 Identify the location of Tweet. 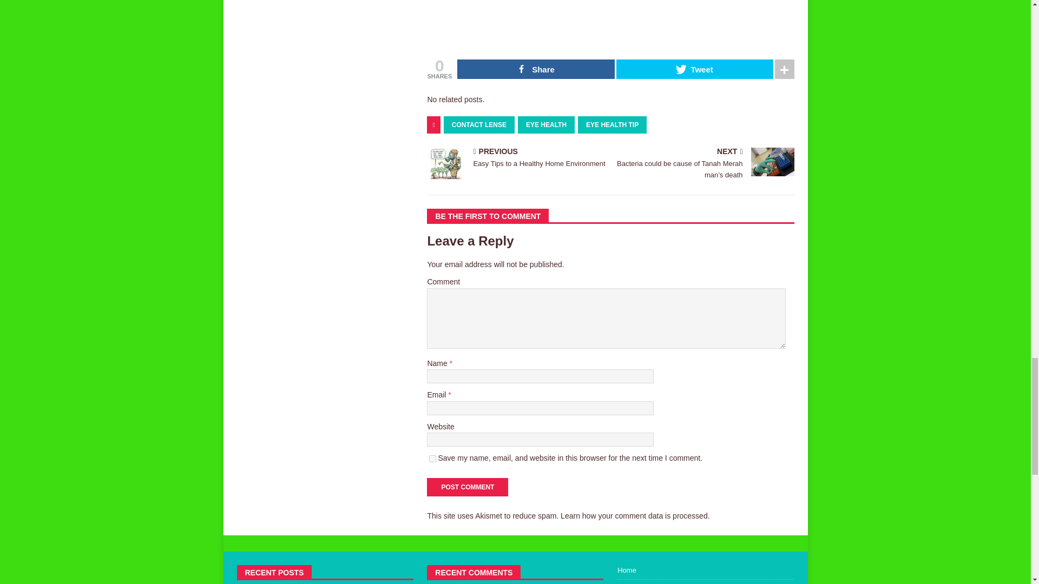
(468, 487).